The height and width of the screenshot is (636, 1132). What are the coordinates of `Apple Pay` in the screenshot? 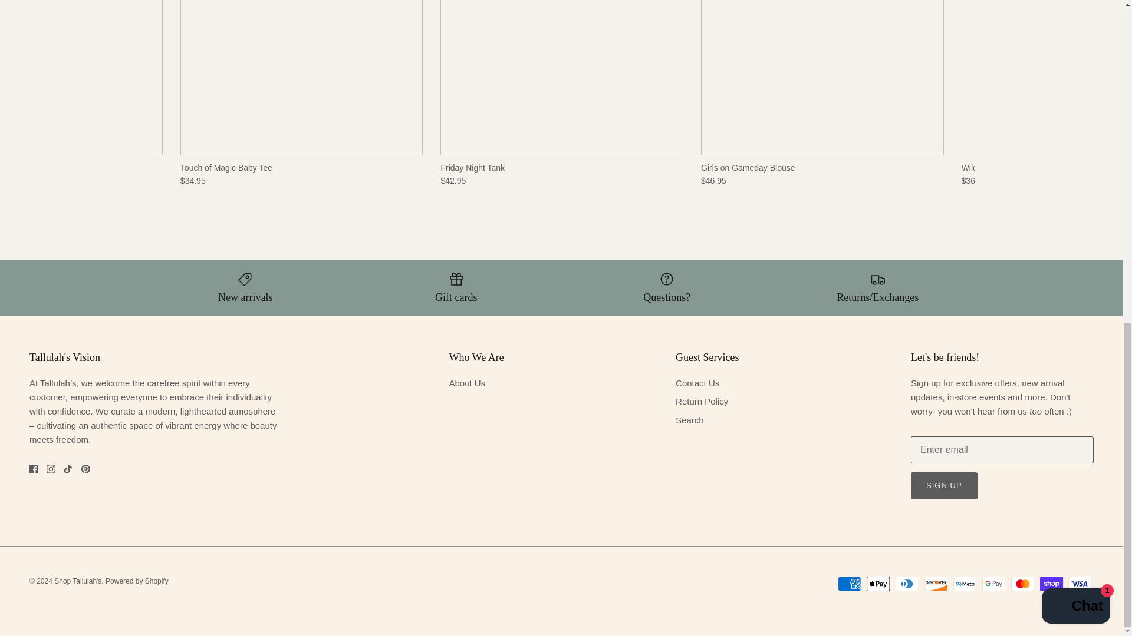 It's located at (878, 584).